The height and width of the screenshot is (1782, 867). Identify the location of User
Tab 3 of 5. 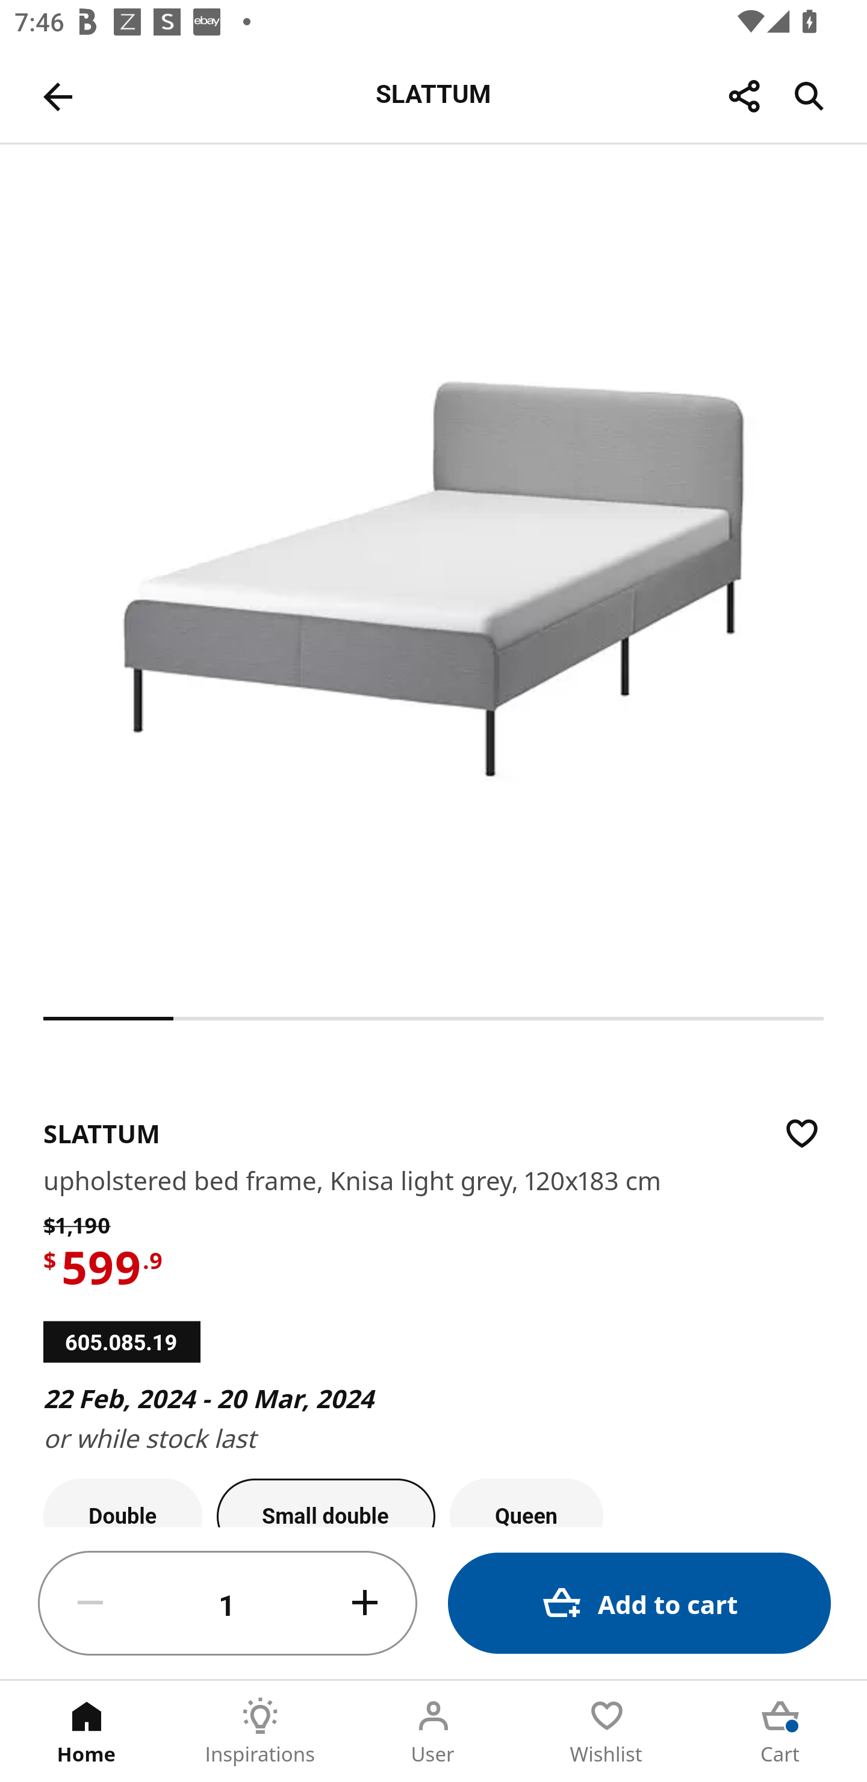
(433, 1731).